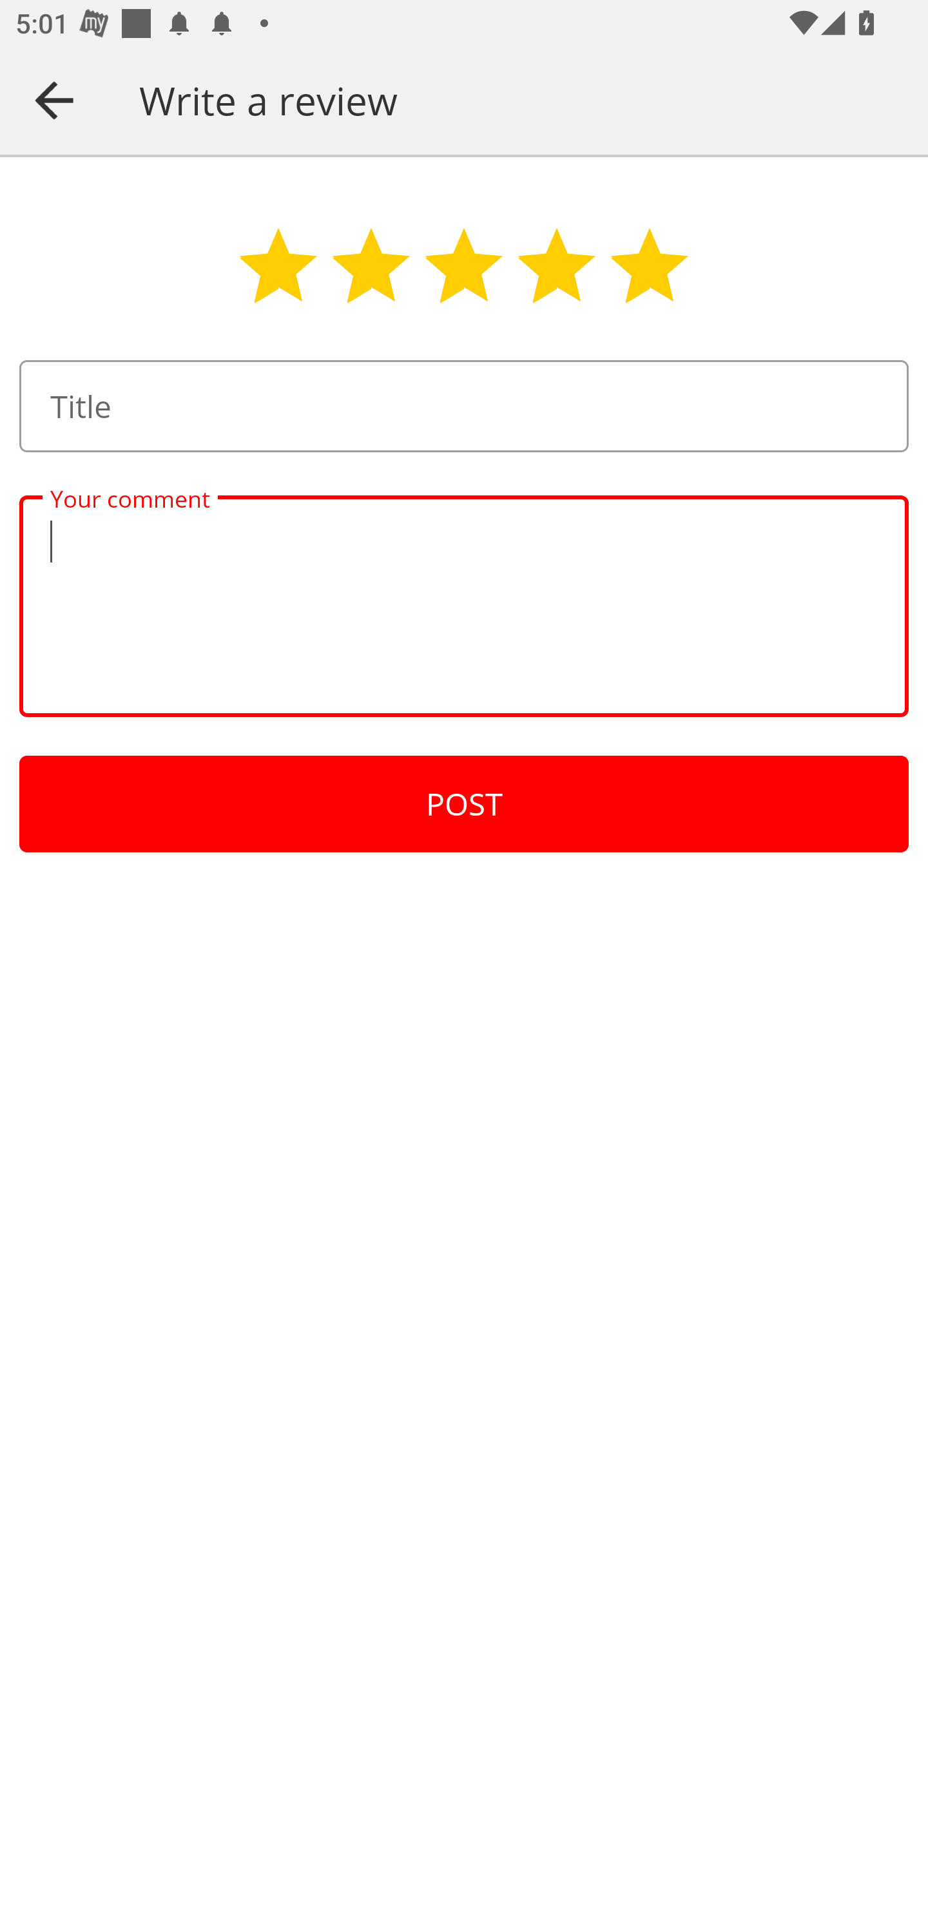 This screenshot has height=1907, width=928. What do you see at coordinates (464, 804) in the screenshot?
I see `POST` at bounding box center [464, 804].